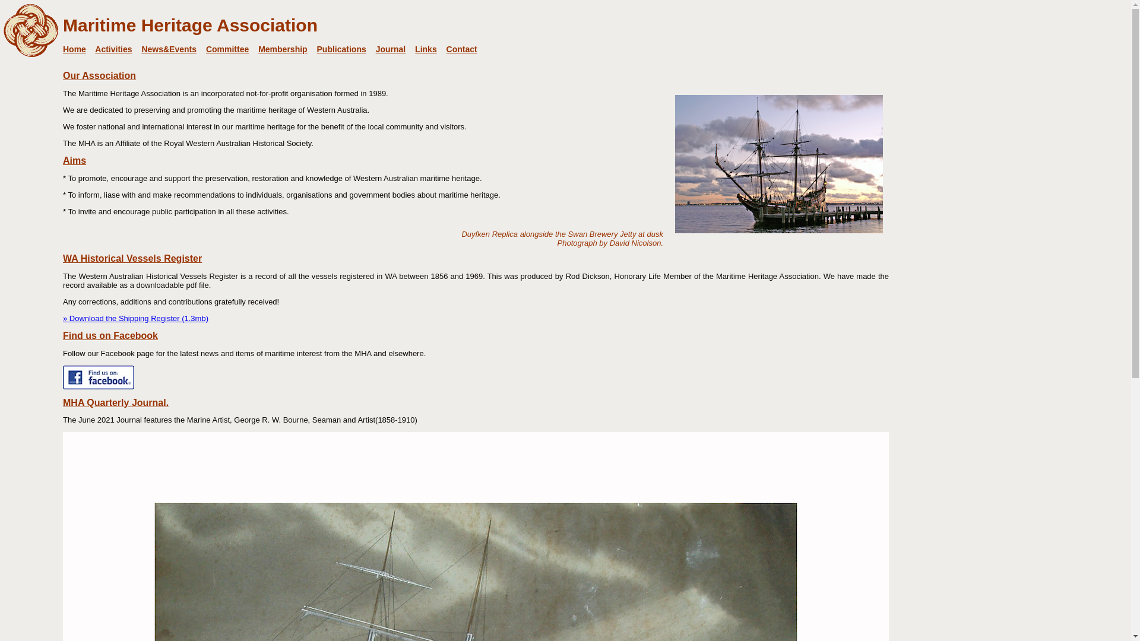 The height and width of the screenshot is (641, 1140). What do you see at coordinates (426, 49) in the screenshot?
I see `Links` at bounding box center [426, 49].